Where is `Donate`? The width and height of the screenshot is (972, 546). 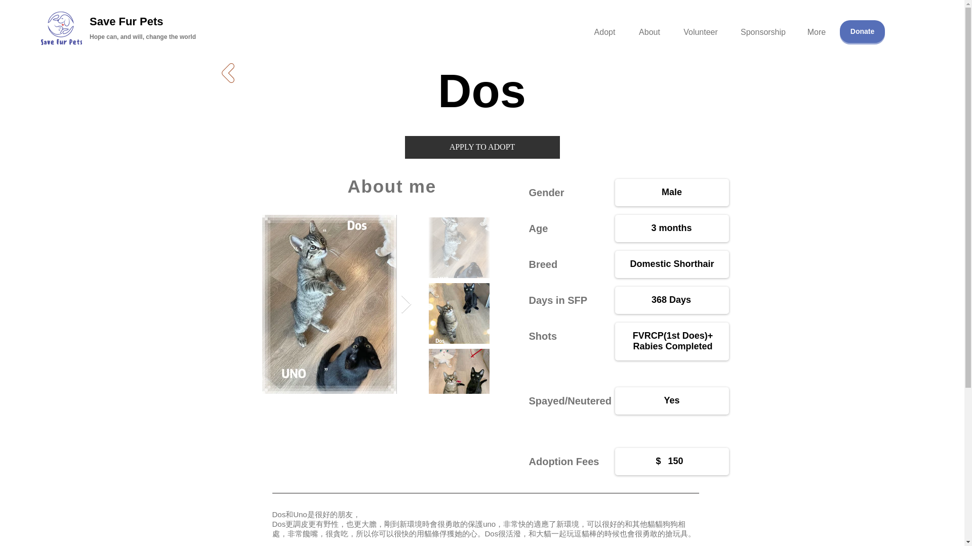 Donate is located at coordinates (862, 31).